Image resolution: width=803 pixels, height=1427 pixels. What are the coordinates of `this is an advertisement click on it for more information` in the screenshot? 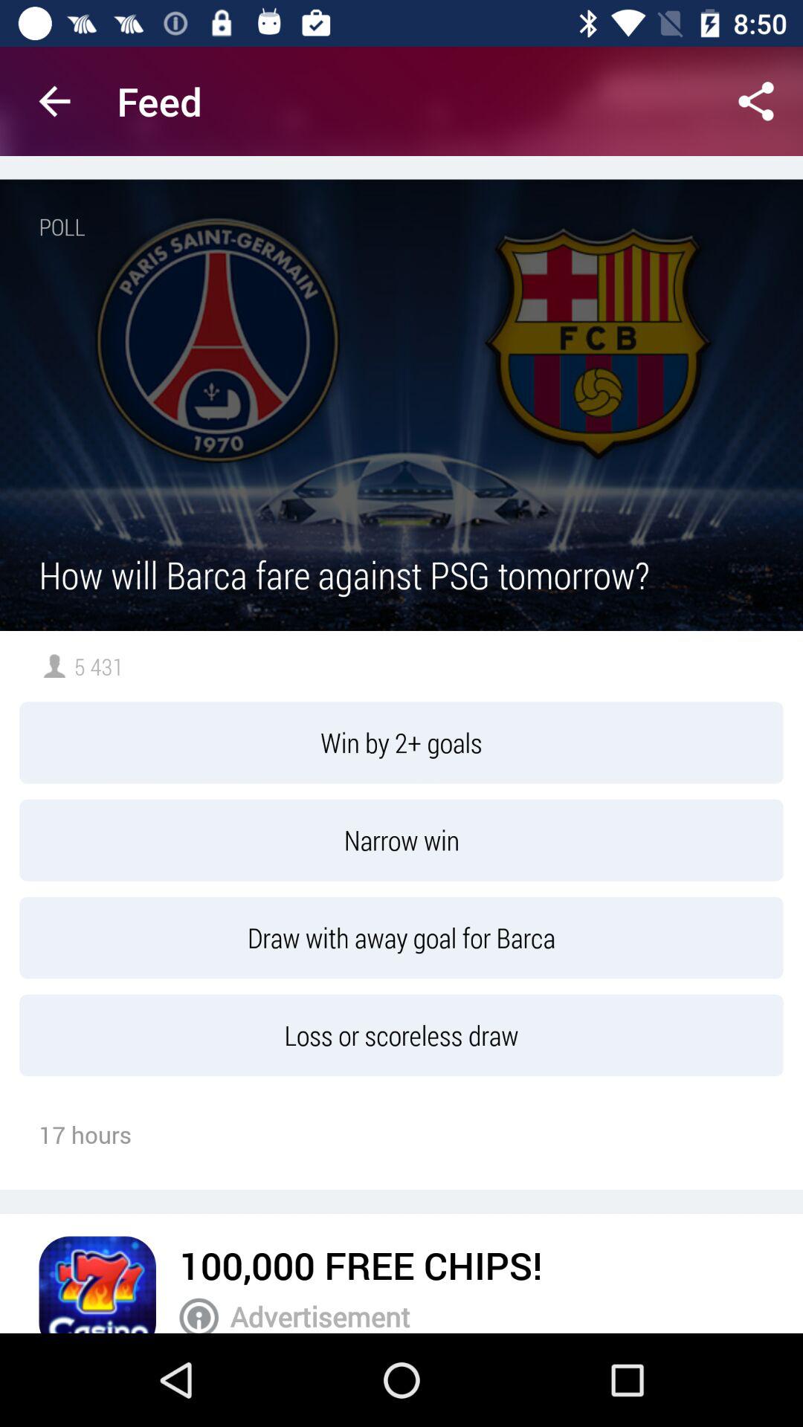 It's located at (199, 1316).